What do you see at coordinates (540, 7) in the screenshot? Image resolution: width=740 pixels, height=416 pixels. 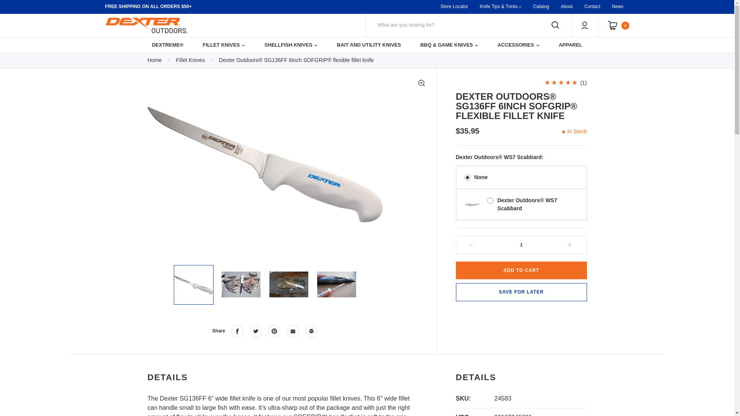 I see `Catalog` at bounding box center [540, 7].